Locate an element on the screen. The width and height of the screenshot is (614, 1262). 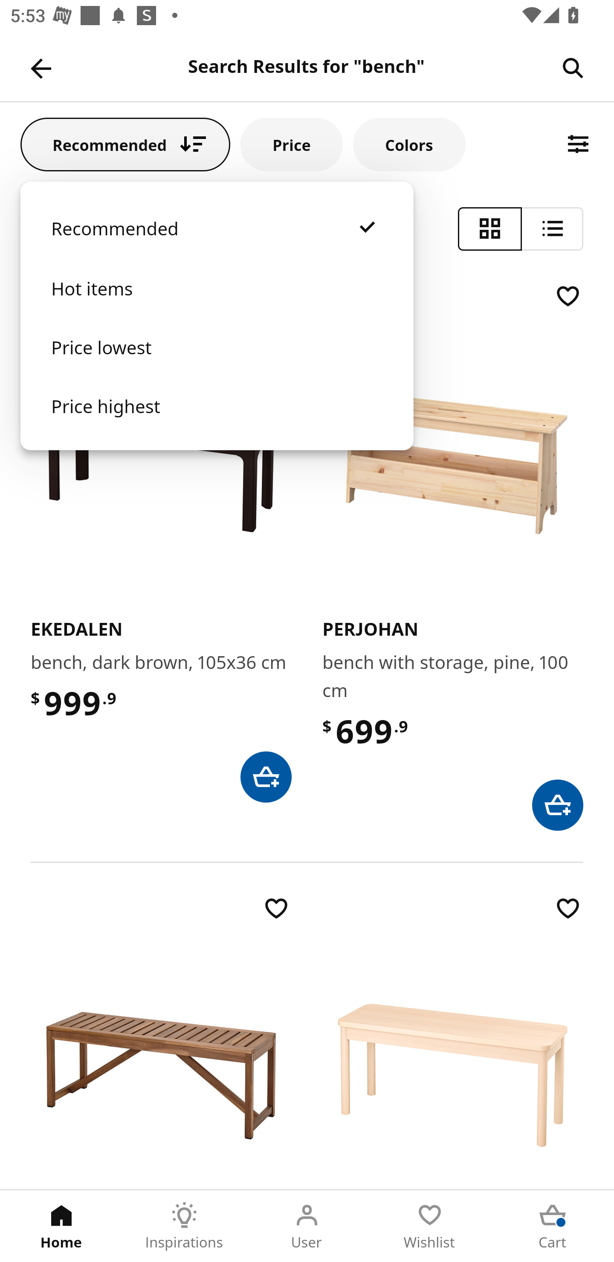
Colors is located at coordinates (409, 144).